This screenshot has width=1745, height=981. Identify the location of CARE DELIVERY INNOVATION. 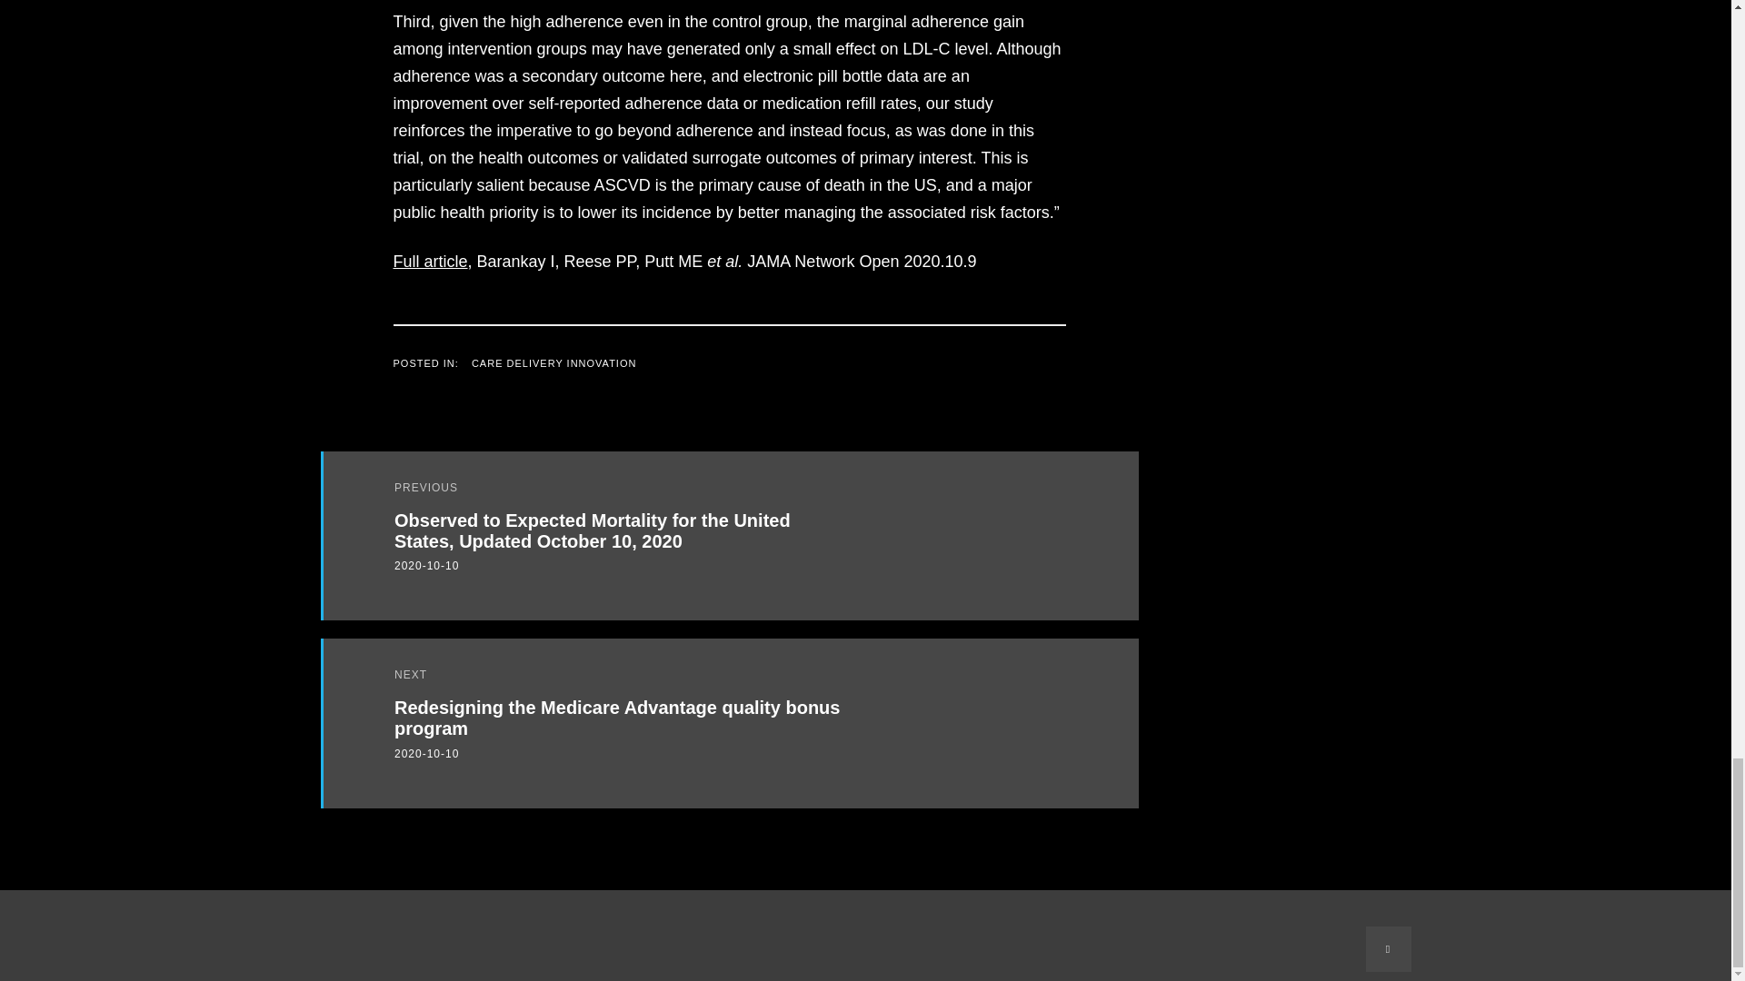
(553, 363).